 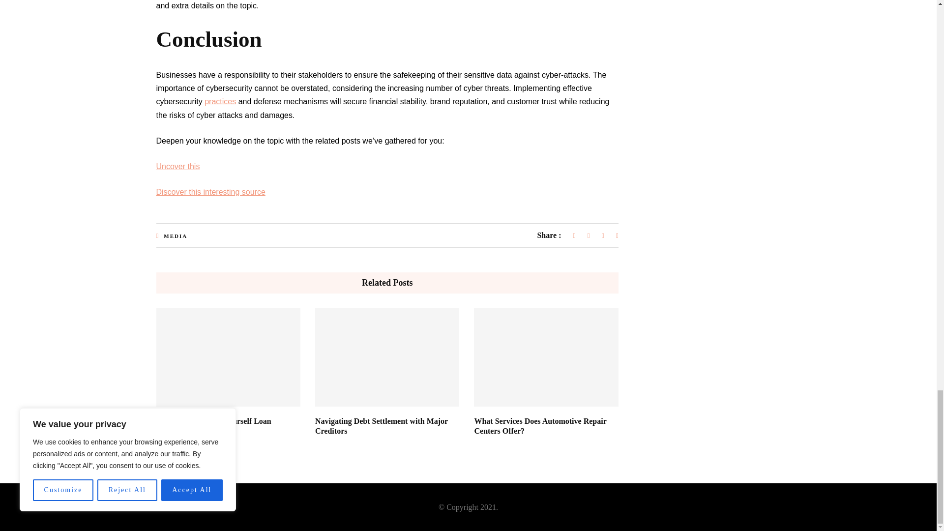 What do you see at coordinates (382, 426) in the screenshot?
I see `Navigating Debt Settlement with Major Creditors` at bounding box center [382, 426].